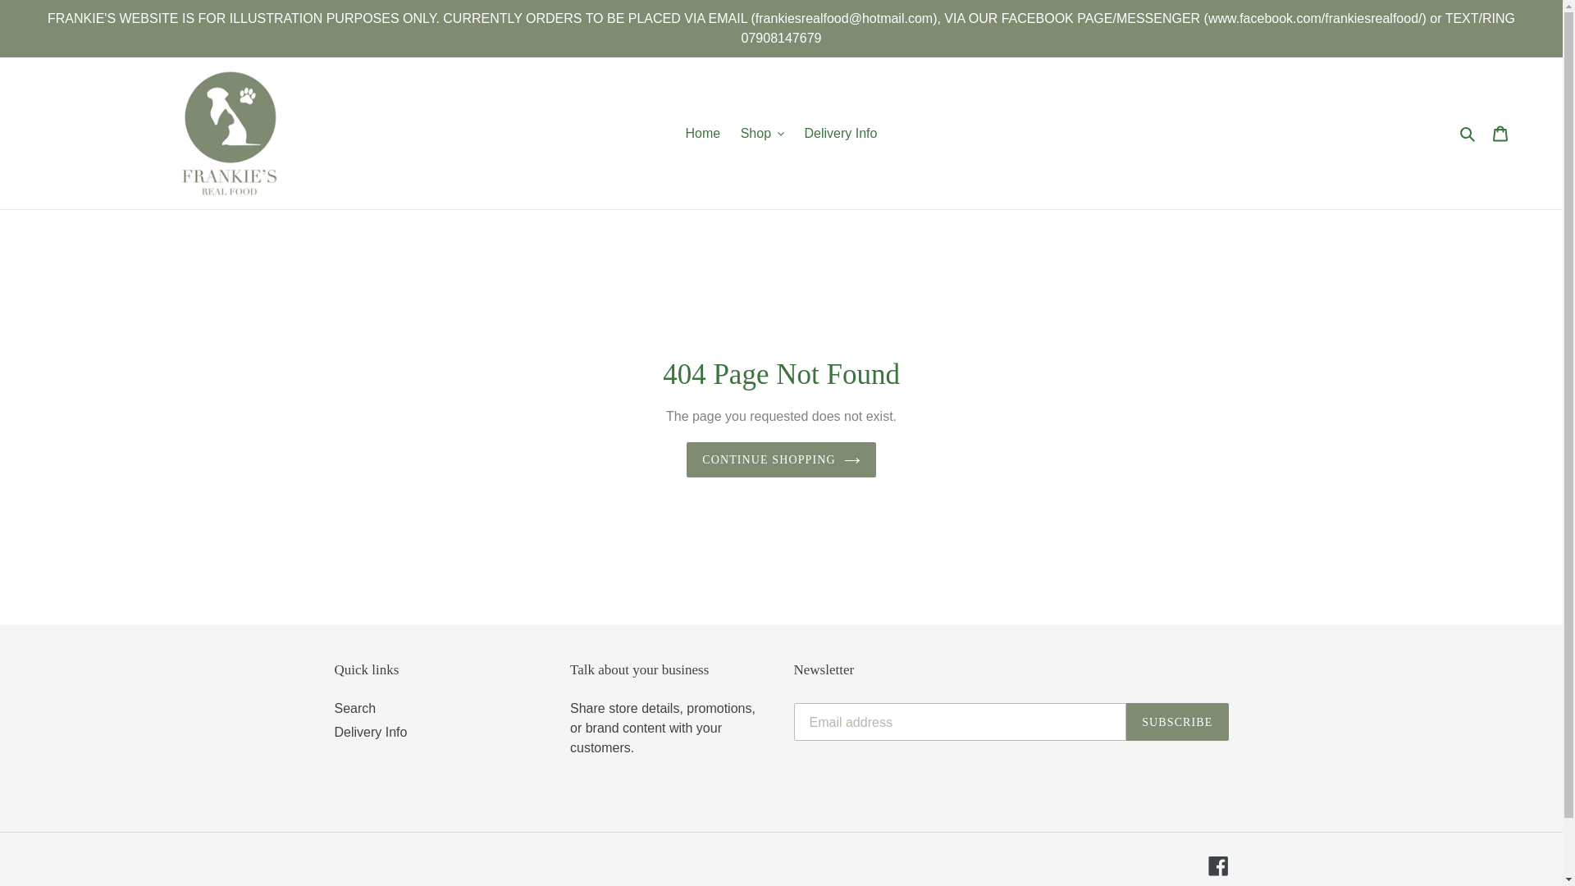 The height and width of the screenshot is (886, 1575). Describe the element at coordinates (841, 133) in the screenshot. I see `Delivery Info` at that location.